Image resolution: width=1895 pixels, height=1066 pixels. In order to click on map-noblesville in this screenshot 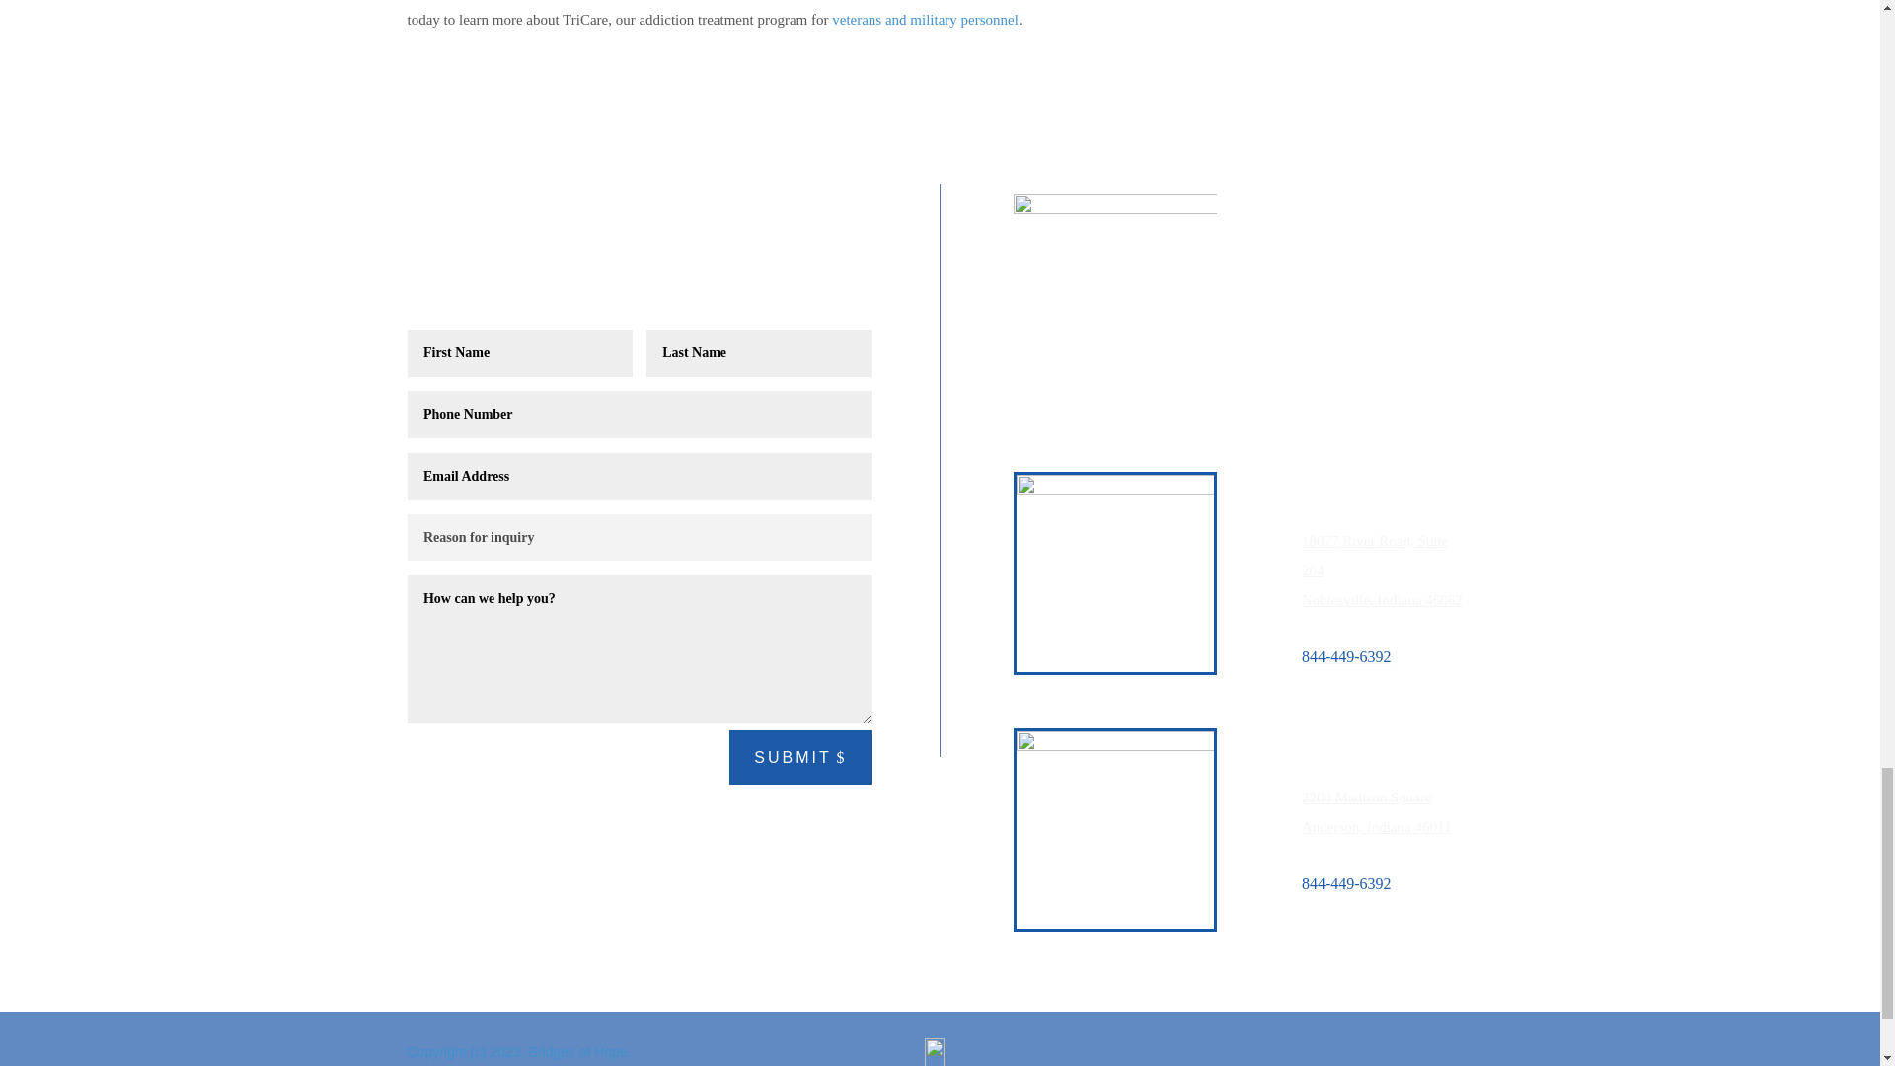, I will do `click(1115, 572)`.